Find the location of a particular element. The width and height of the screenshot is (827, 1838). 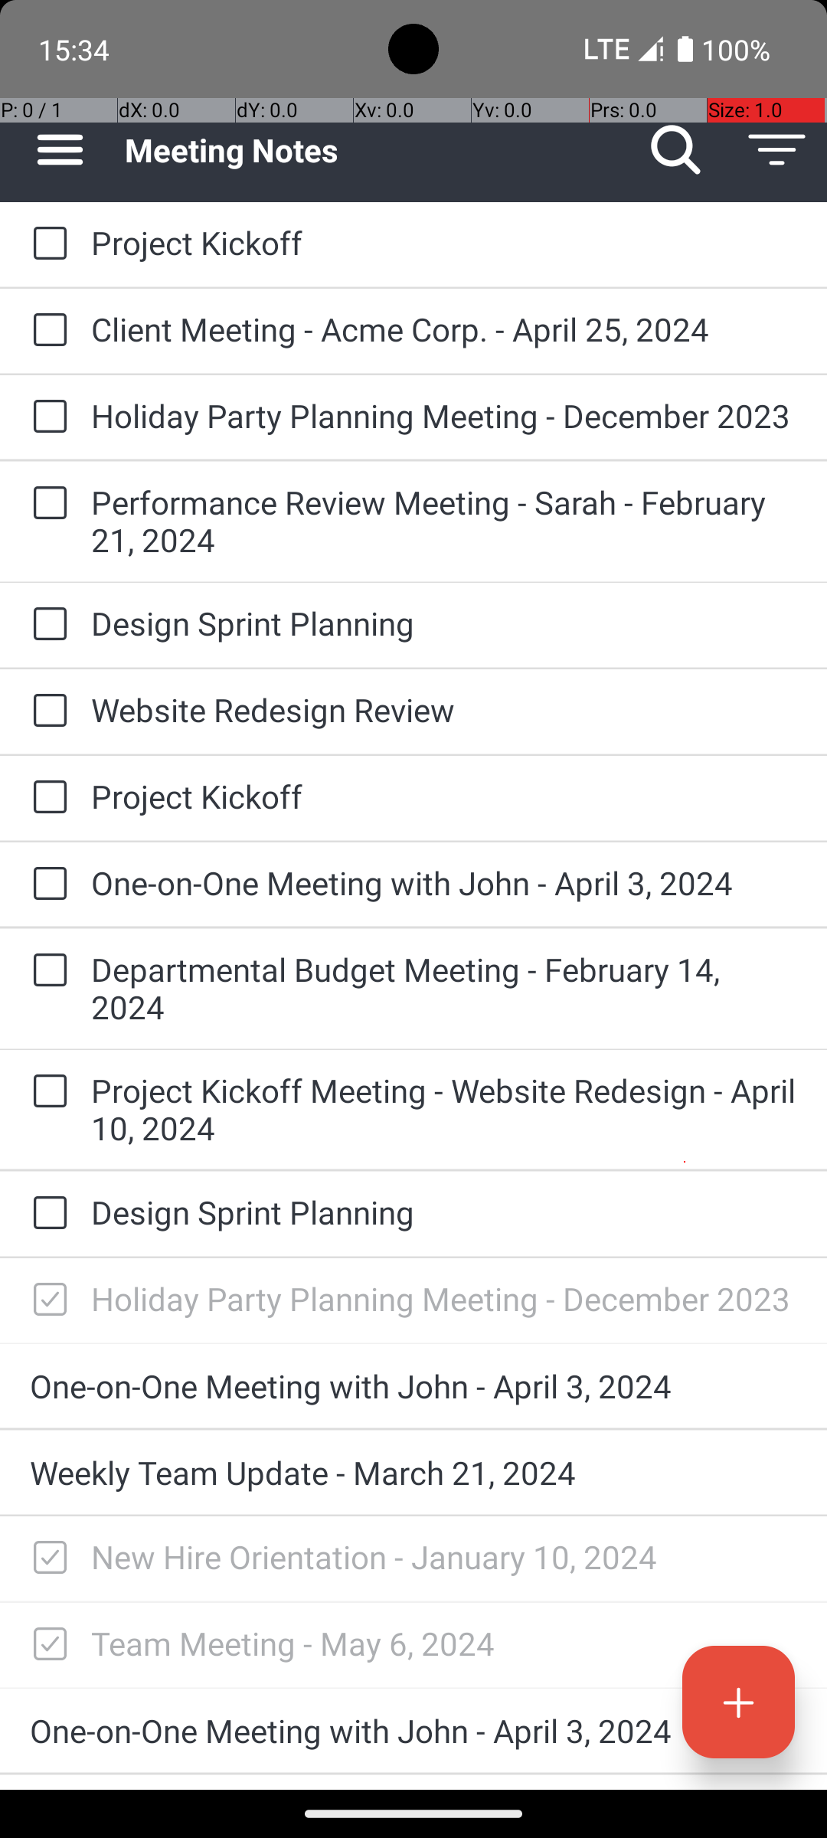

Project Kickoff is located at coordinates (444, 242).